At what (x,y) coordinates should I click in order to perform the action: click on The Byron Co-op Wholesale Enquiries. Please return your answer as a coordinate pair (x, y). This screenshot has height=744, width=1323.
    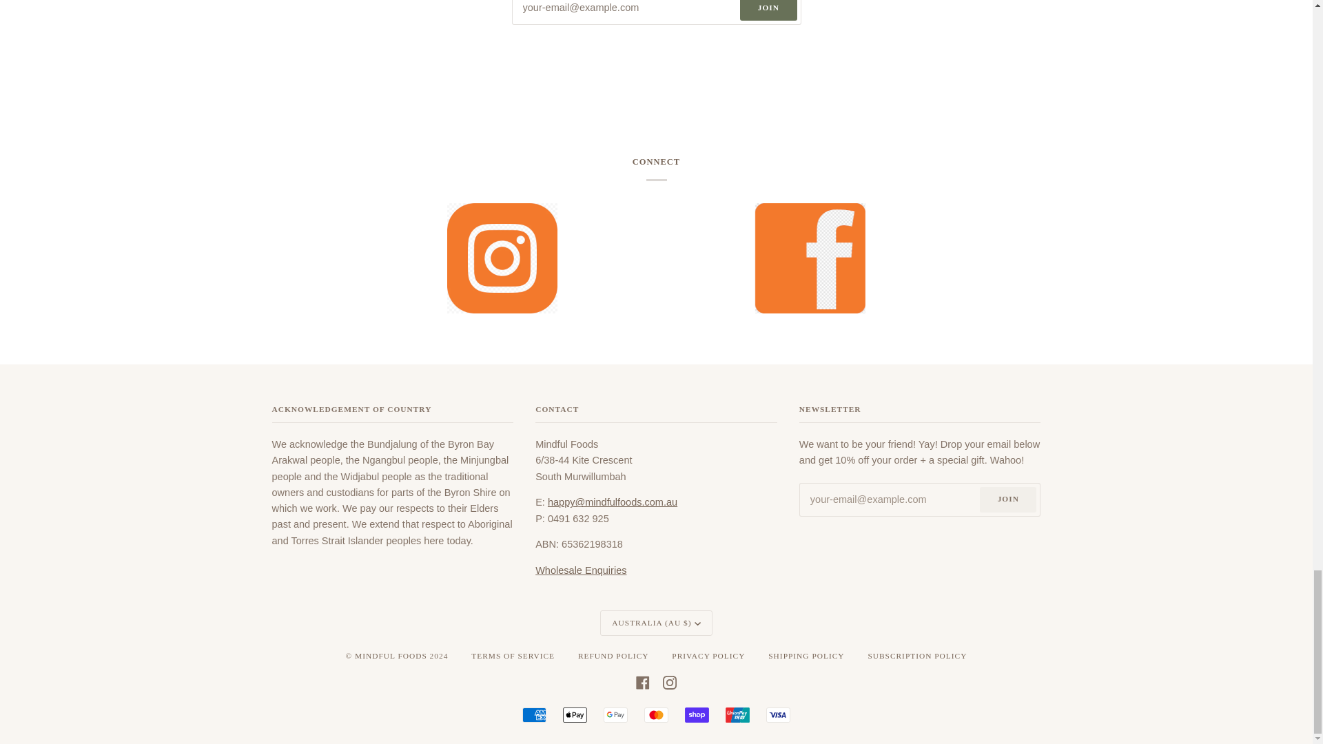
    Looking at the image, I should click on (580, 570).